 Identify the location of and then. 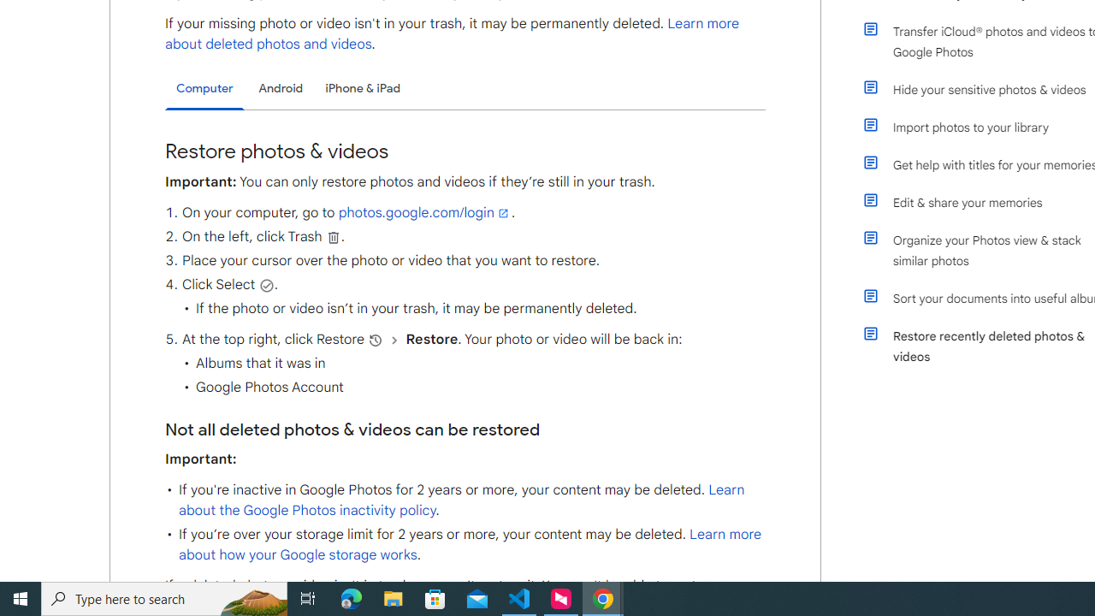
(394, 340).